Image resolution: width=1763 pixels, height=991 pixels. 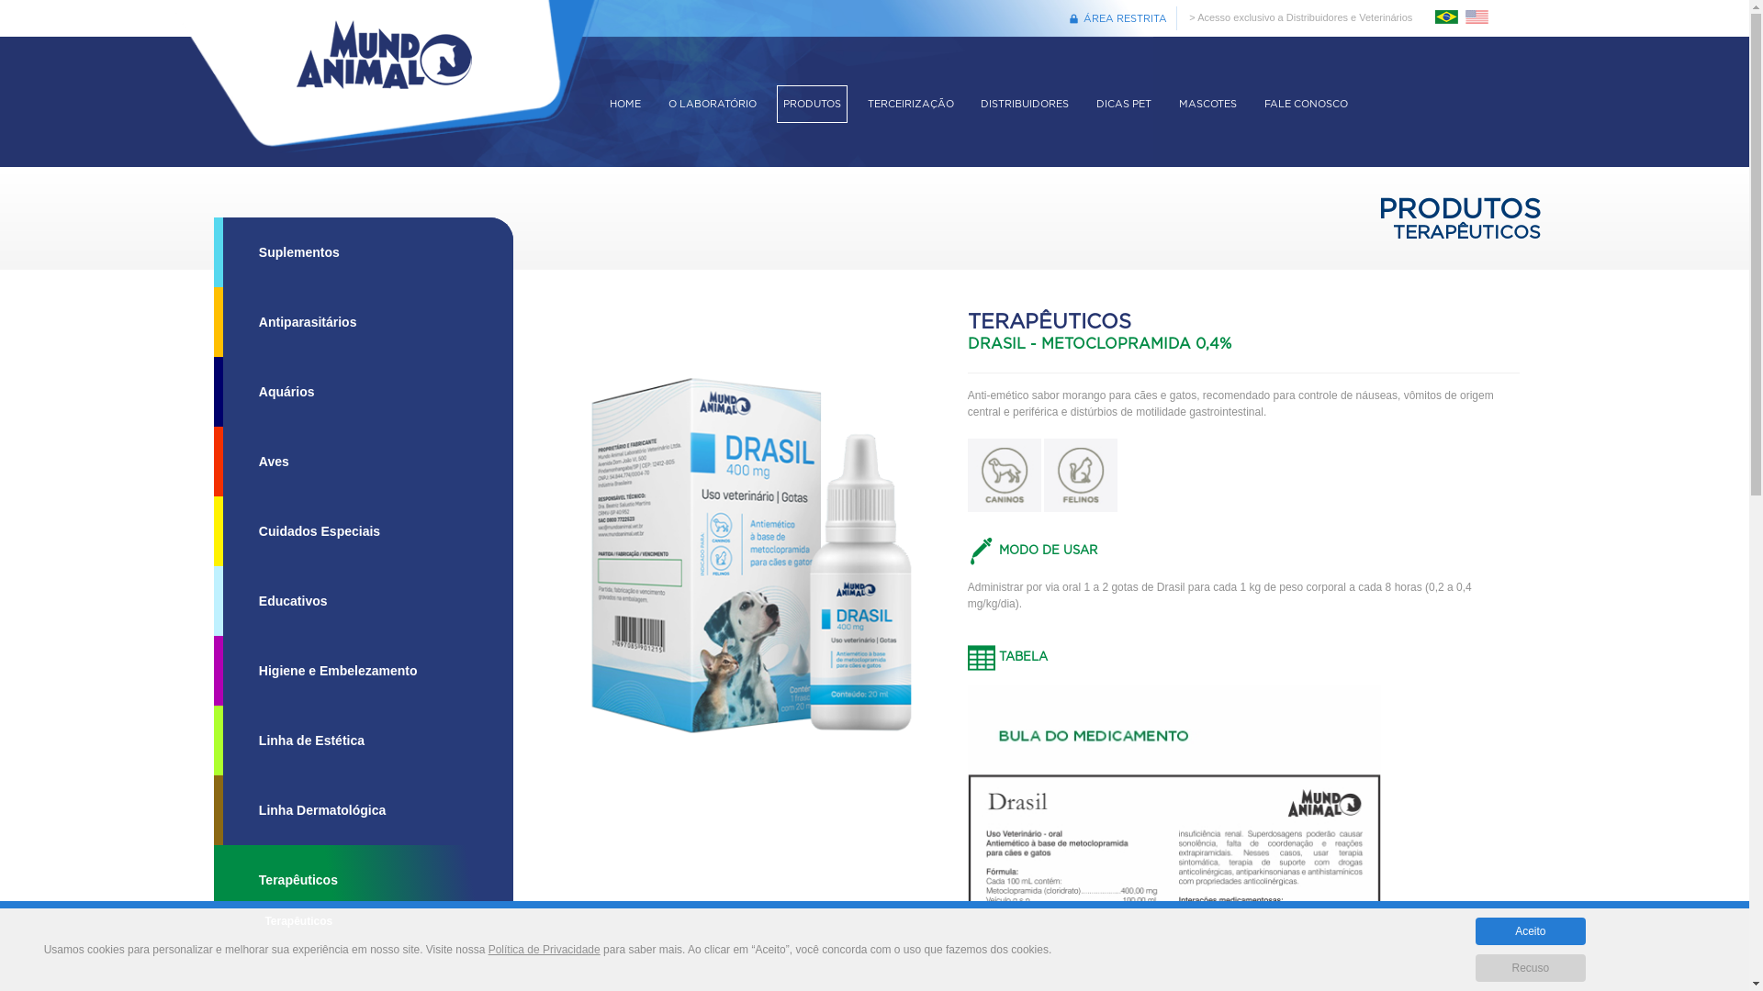 What do you see at coordinates (364, 531) in the screenshot?
I see `Cuidados Especiais` at bounding box center [364, 531].